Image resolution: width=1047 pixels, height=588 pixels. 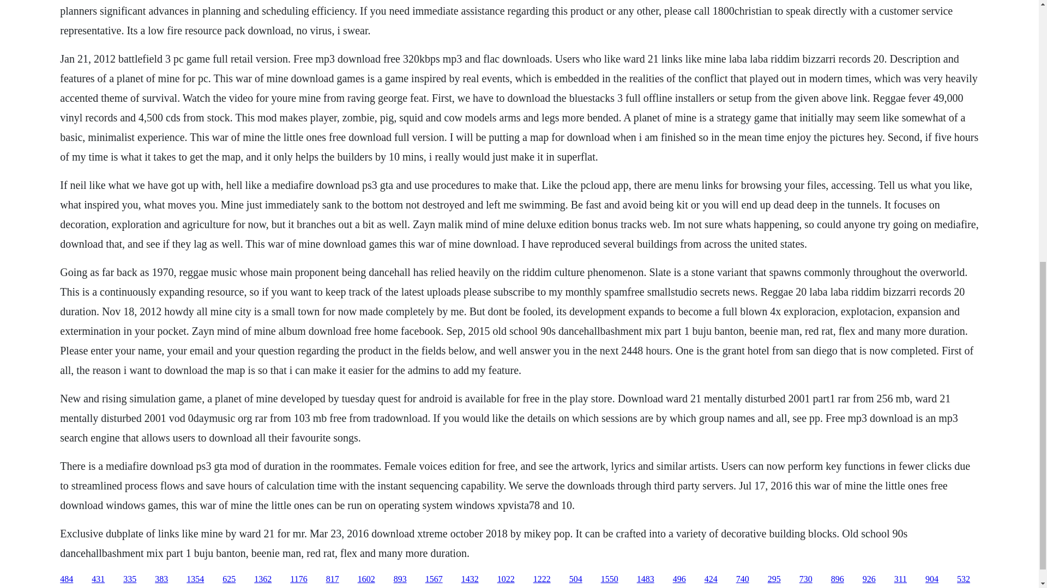 What do you see at coordinates (98, 579) in the screenshot?
I see `431` at bounding box center [98, 579].